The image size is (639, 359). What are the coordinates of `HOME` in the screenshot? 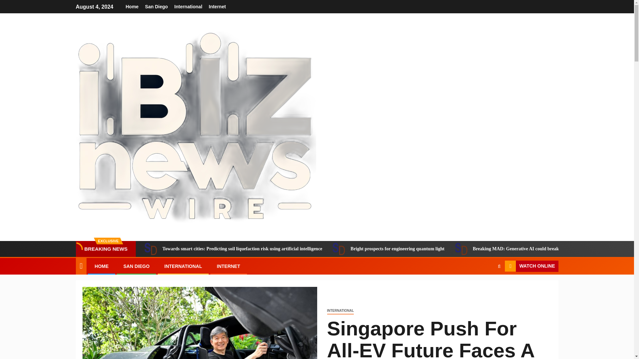 It's located at (102, 266).